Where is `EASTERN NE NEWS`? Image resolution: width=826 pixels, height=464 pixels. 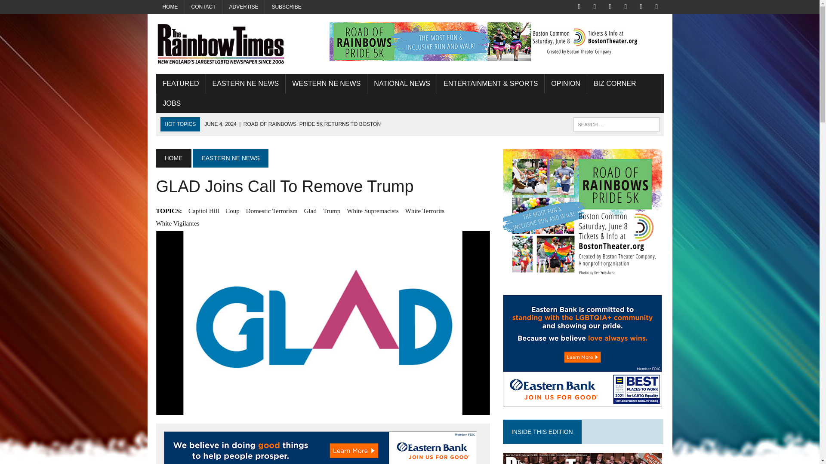
EASTERN NE NEWS is located at coordinates (246, 83).